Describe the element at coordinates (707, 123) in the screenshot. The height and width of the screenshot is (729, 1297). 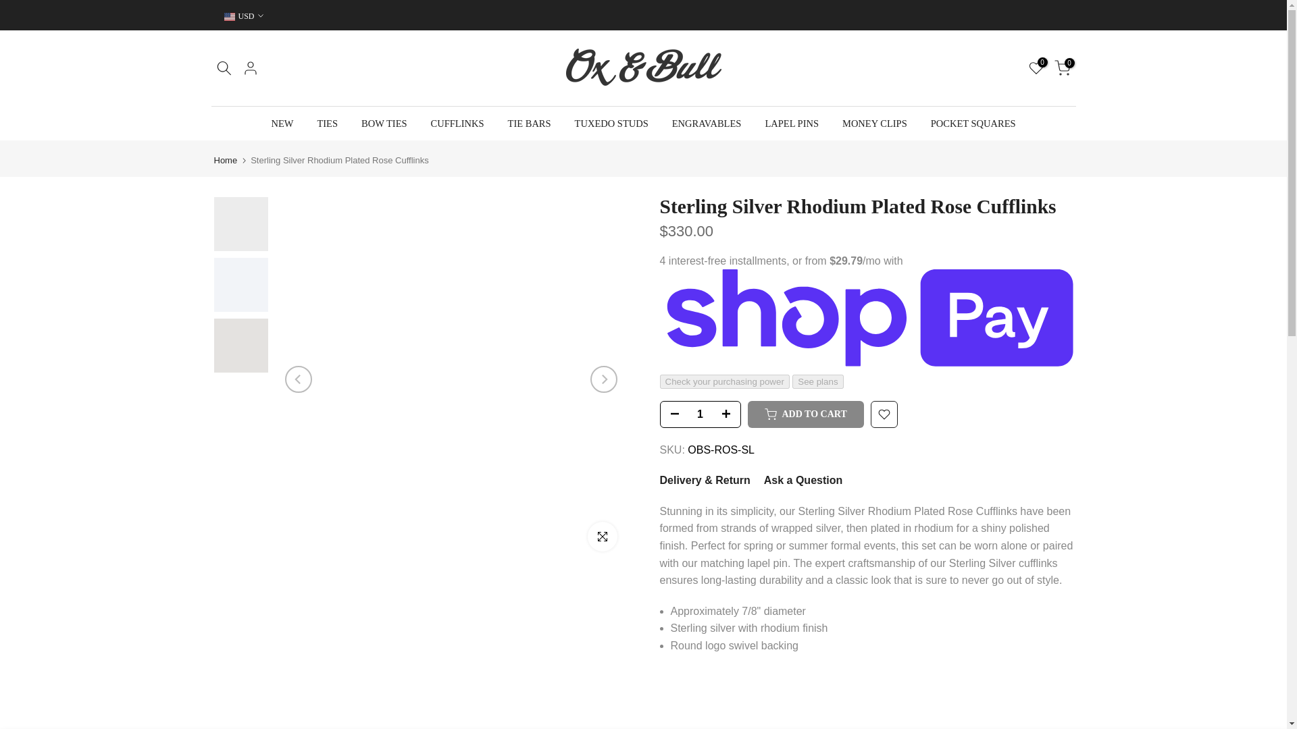
I see `ENGRAVABLES` at that location.